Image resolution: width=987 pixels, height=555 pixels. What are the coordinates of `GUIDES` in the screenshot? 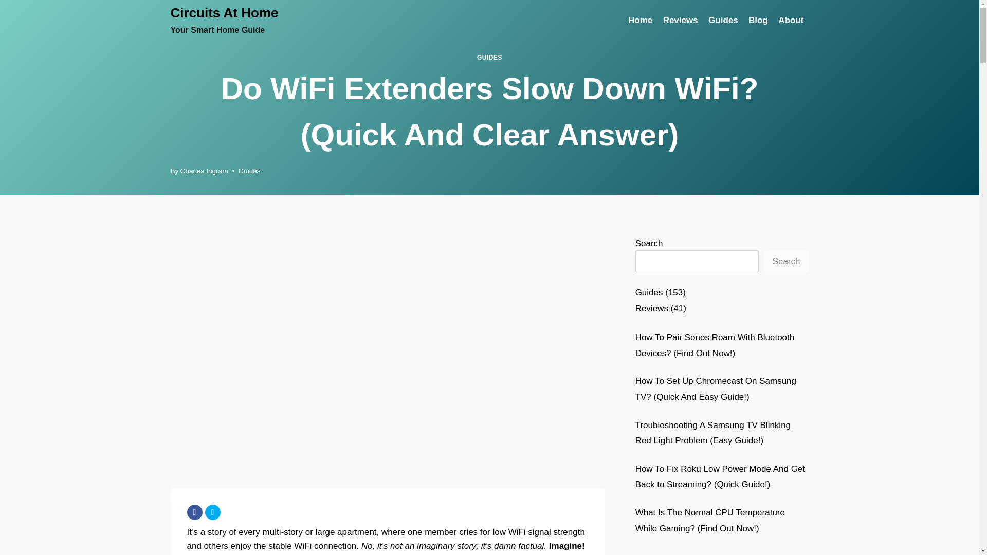 It's located at (641, 21).